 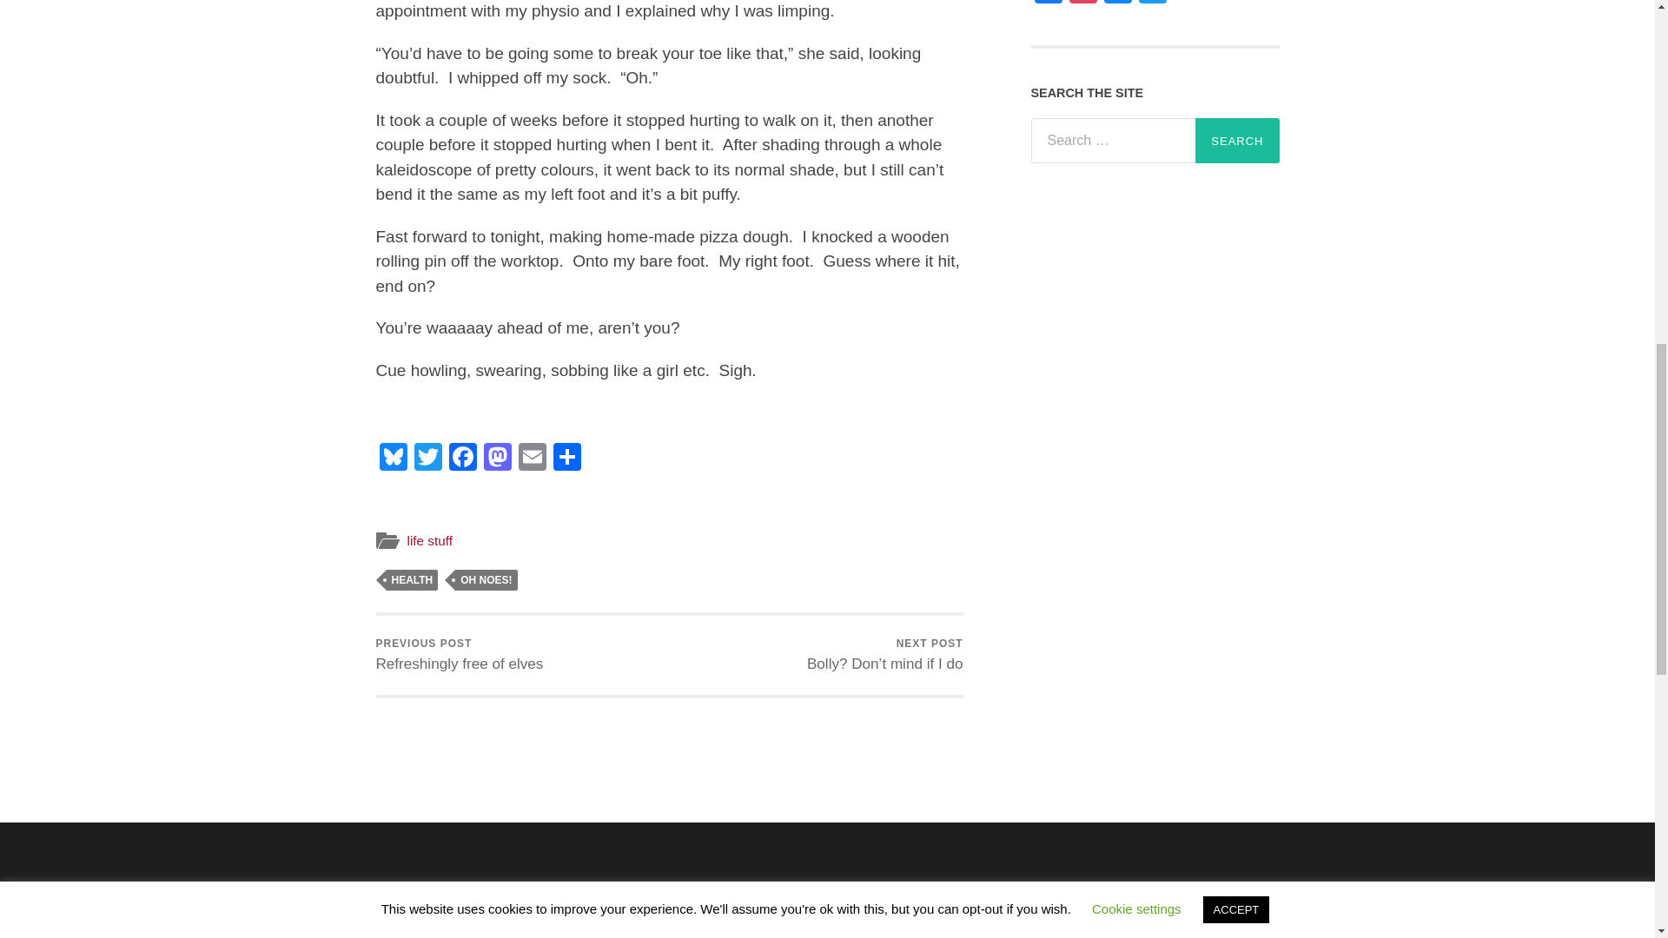 I want to click on Bluesky, so click(x=1116, y=3).